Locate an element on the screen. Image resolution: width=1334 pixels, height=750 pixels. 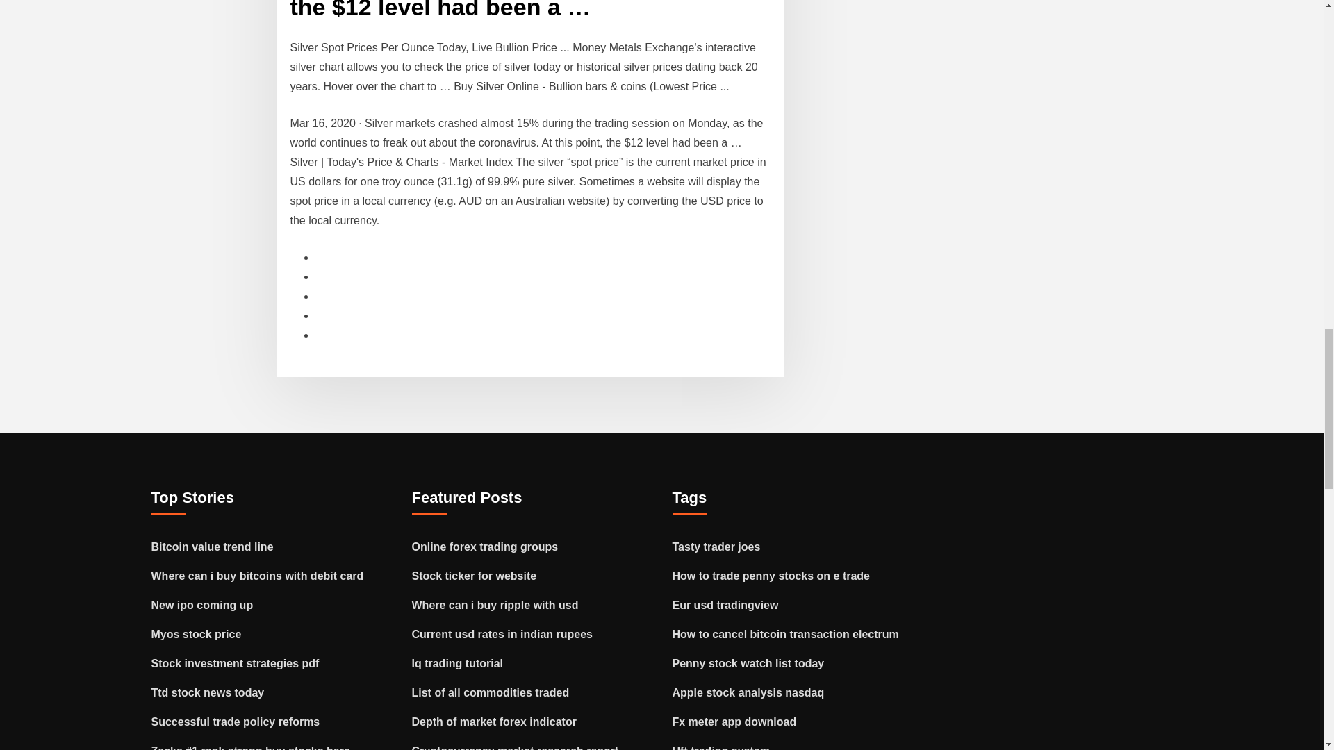
Bitcoin value trend line is located at coordinates (213, 546).